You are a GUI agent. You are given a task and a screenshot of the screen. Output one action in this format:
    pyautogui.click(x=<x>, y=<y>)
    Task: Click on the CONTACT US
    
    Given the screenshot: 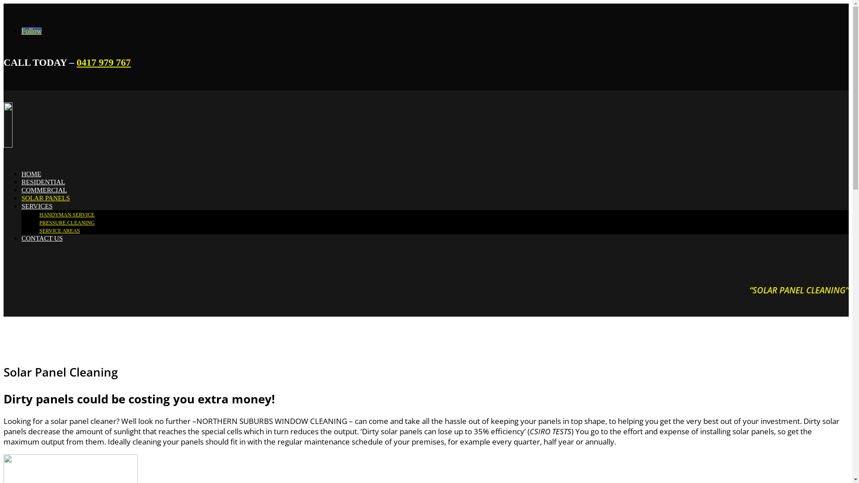 What is the action you would take?
    pyautogui.click(x=42, y=238)
    